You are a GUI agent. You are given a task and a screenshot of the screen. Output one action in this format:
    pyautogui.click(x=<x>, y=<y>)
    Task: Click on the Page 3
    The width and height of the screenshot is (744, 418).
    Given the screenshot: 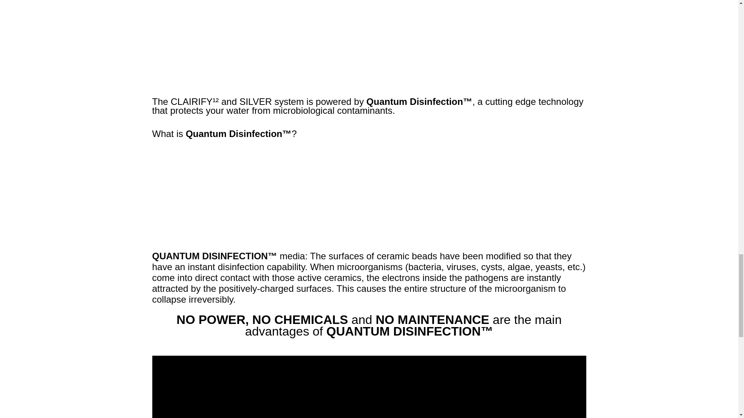 What is the action you would take?
    pyautogui.click(x=369, y=118)
    